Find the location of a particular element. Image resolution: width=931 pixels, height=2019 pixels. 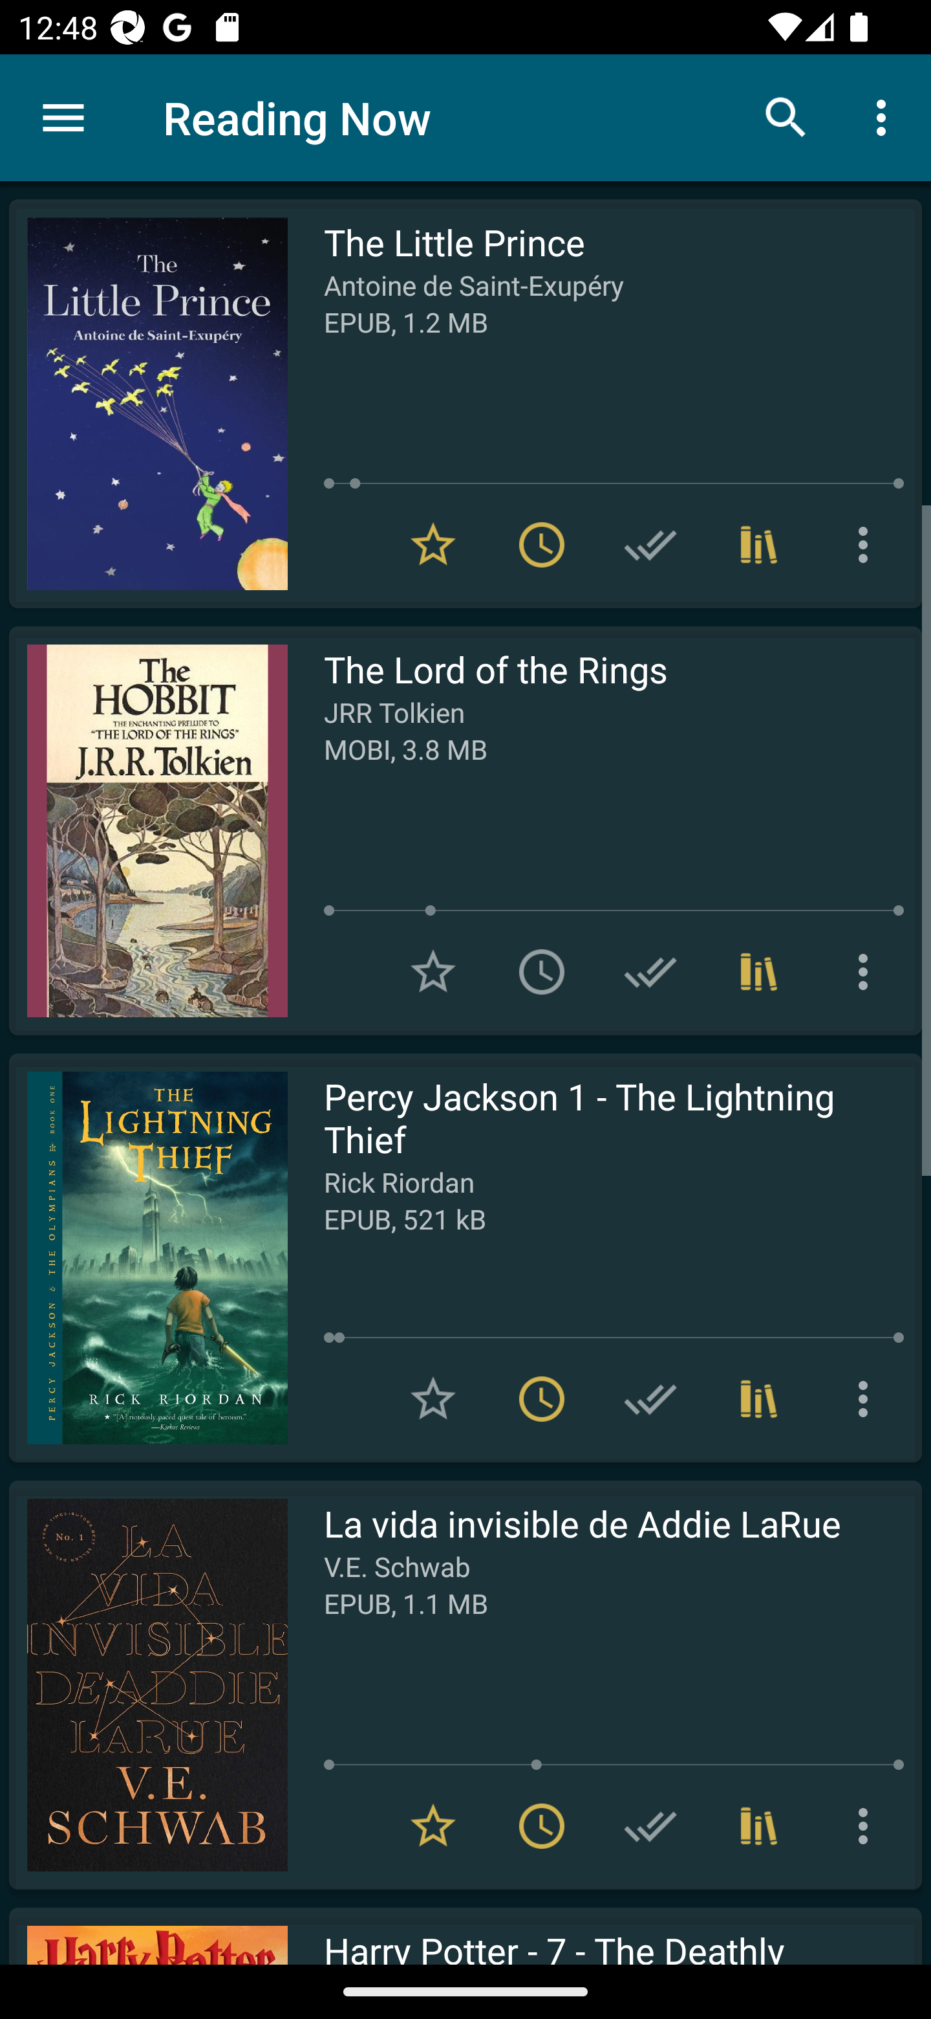

Remove from Favorites is located at coordinates (433, 1826).